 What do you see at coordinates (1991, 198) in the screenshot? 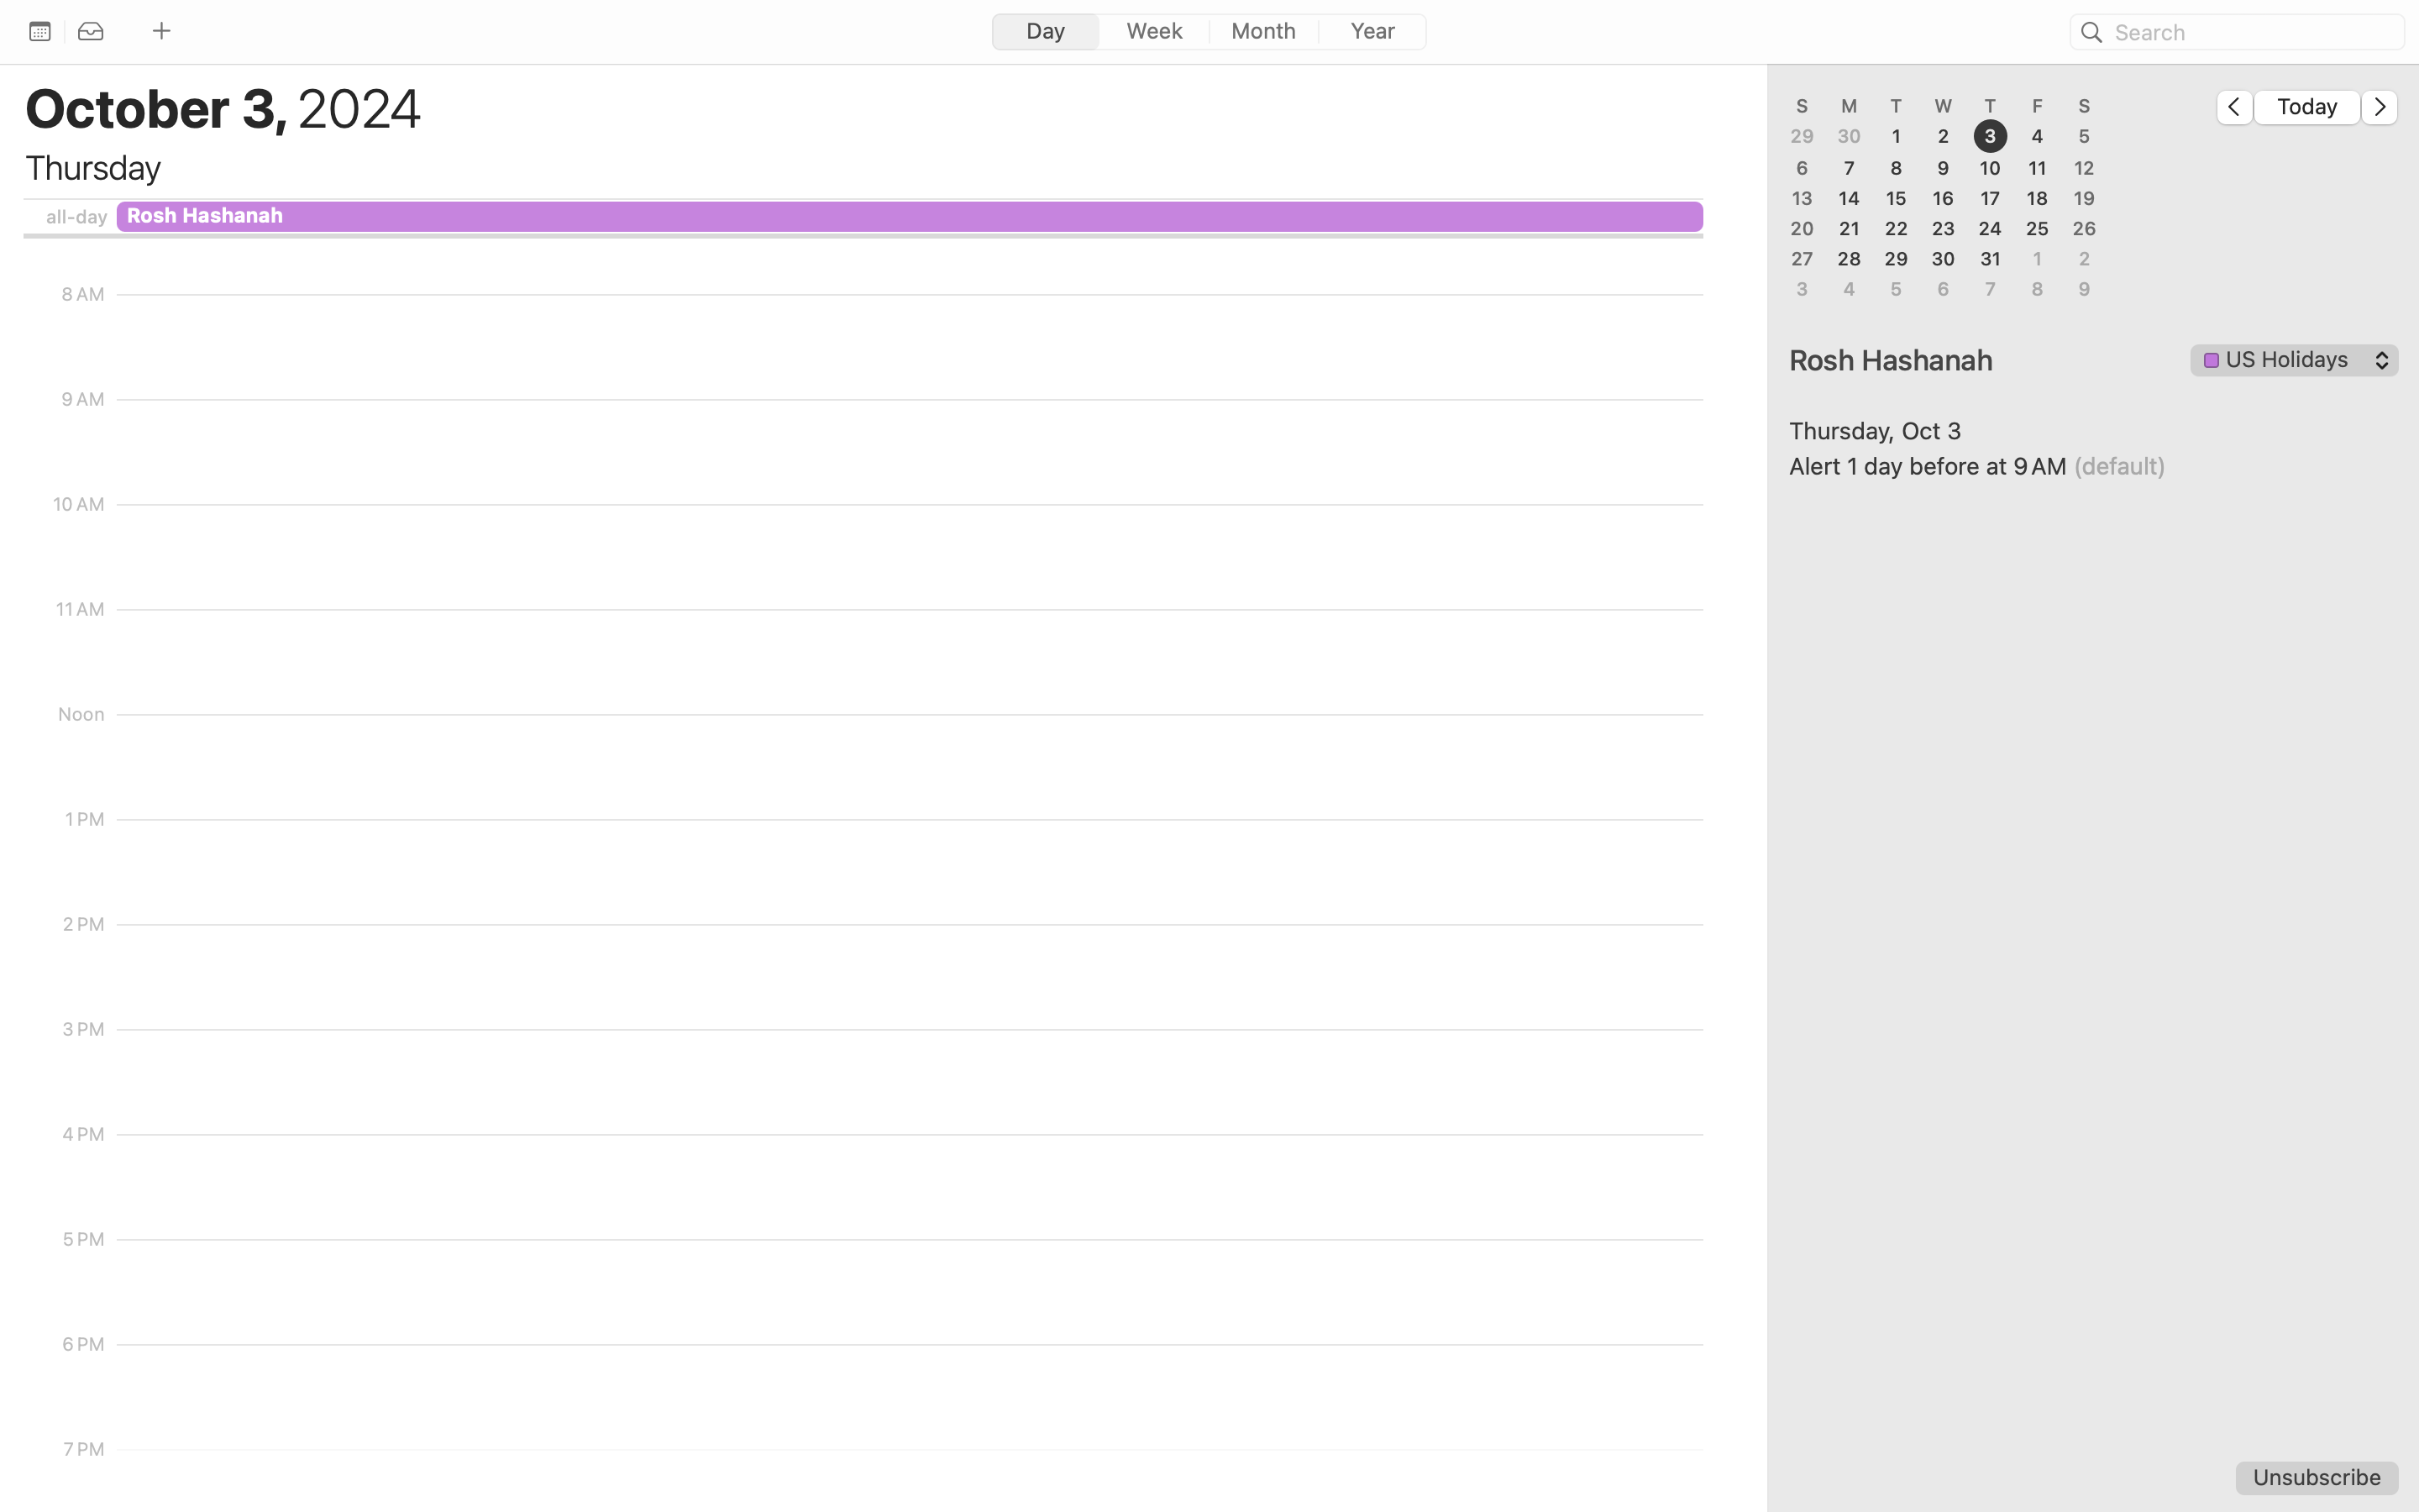
I see `17` at bounding box center [1991, 198].